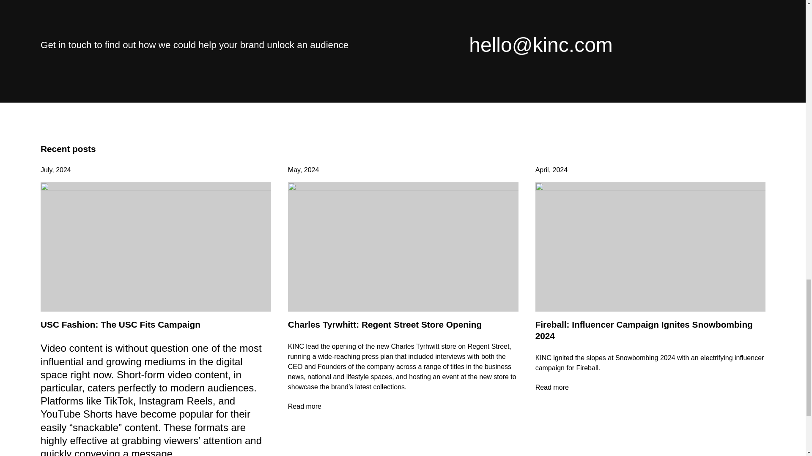 The height and width of the screenshot is (456, 812). What do you see at coordinates (385, 324) in the screenshot?
I see `Charles Tyrwhitt: Regent Street Store Opening` at bounding box center [385, 324].